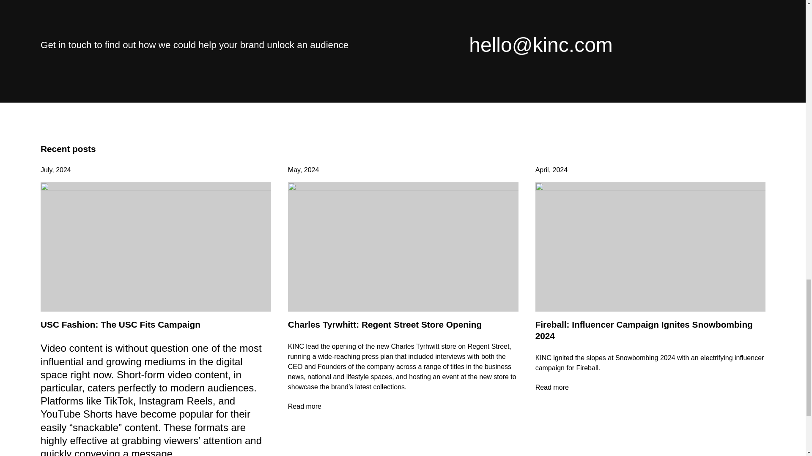 The height and width of the screenshot is (456, 812). What do you see at coordinates (385, 324) in the screenshot?
I see `Charles Tyrwhitt: Regent Street Store Opening` at bounding box center [385, 324].